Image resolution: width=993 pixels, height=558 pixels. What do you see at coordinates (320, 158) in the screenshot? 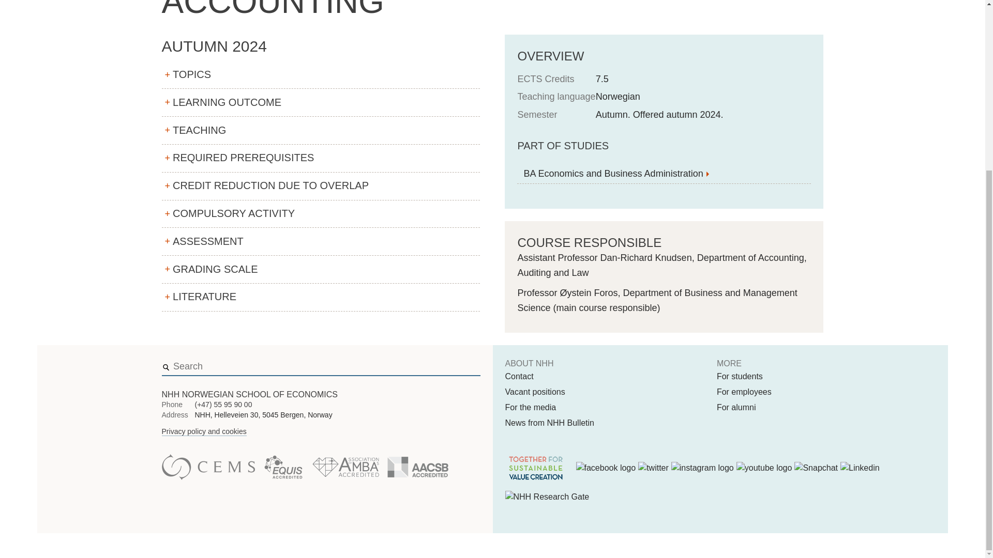
I see `REQUIRED PREREQUISITES` at bounding box center [320, 158].